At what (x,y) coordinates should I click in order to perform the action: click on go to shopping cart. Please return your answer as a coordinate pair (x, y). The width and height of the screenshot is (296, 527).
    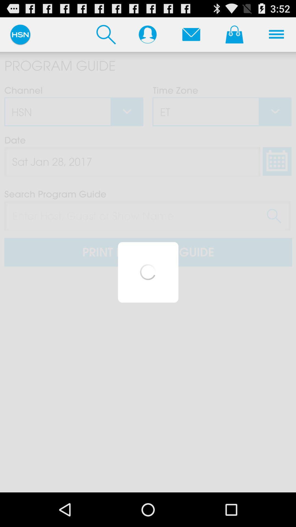
    Looking at the image, I should click on (234, 34).